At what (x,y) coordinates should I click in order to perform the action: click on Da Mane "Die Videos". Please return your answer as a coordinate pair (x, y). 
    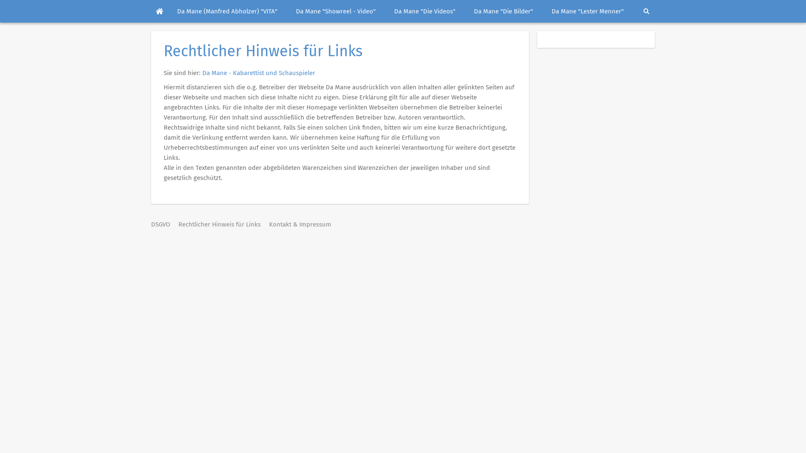
    Looking at the image, I should click on (425, 11).